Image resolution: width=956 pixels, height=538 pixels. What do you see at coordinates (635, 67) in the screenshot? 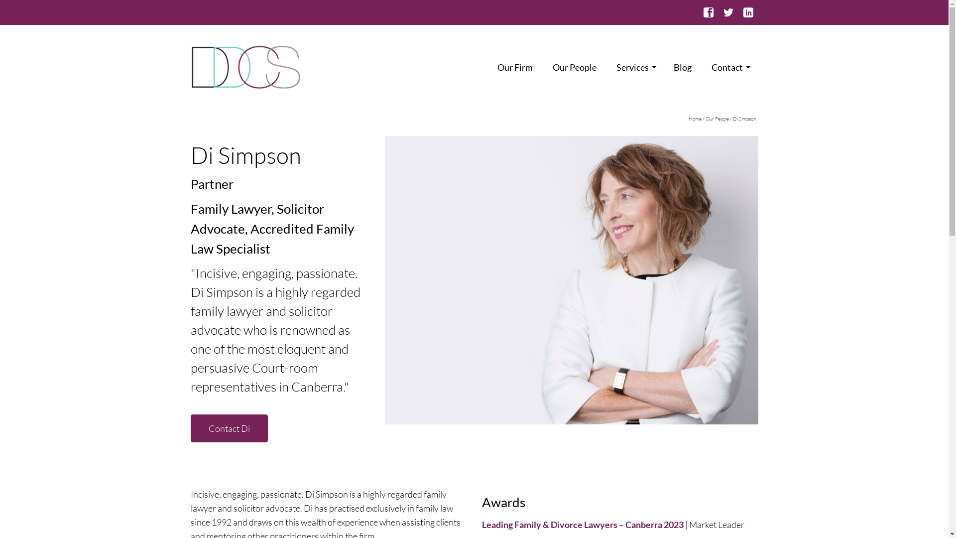
I see `Services` at bounding box center [635, 67].